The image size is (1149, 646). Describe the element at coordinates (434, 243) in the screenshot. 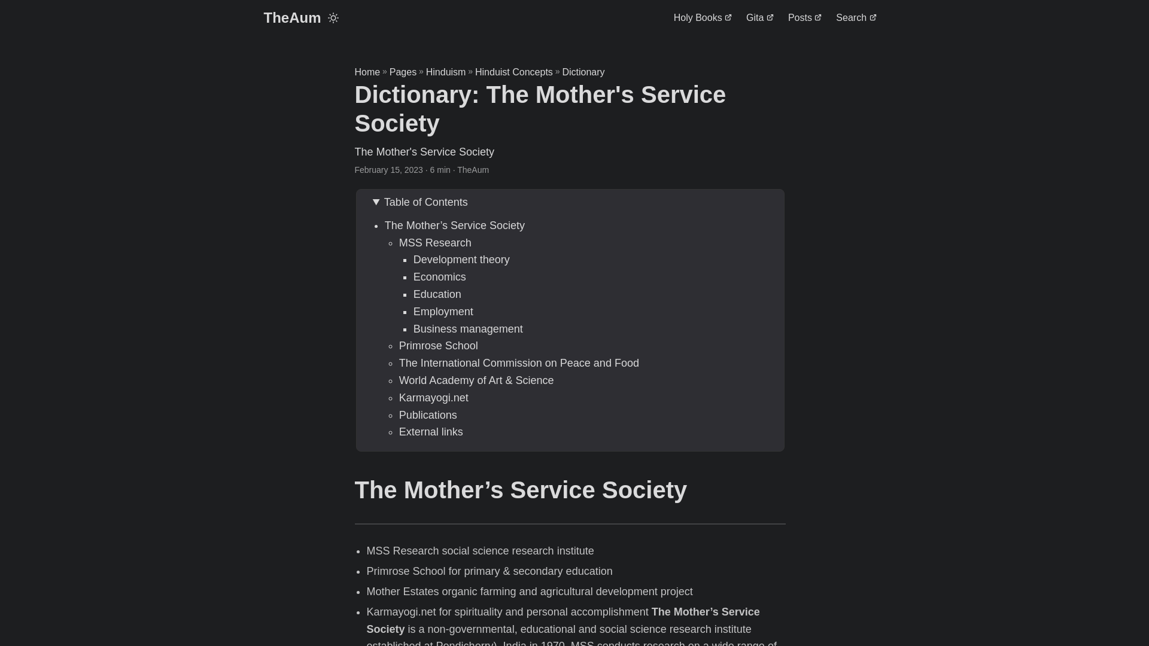

I see `MSS Research` at that location.